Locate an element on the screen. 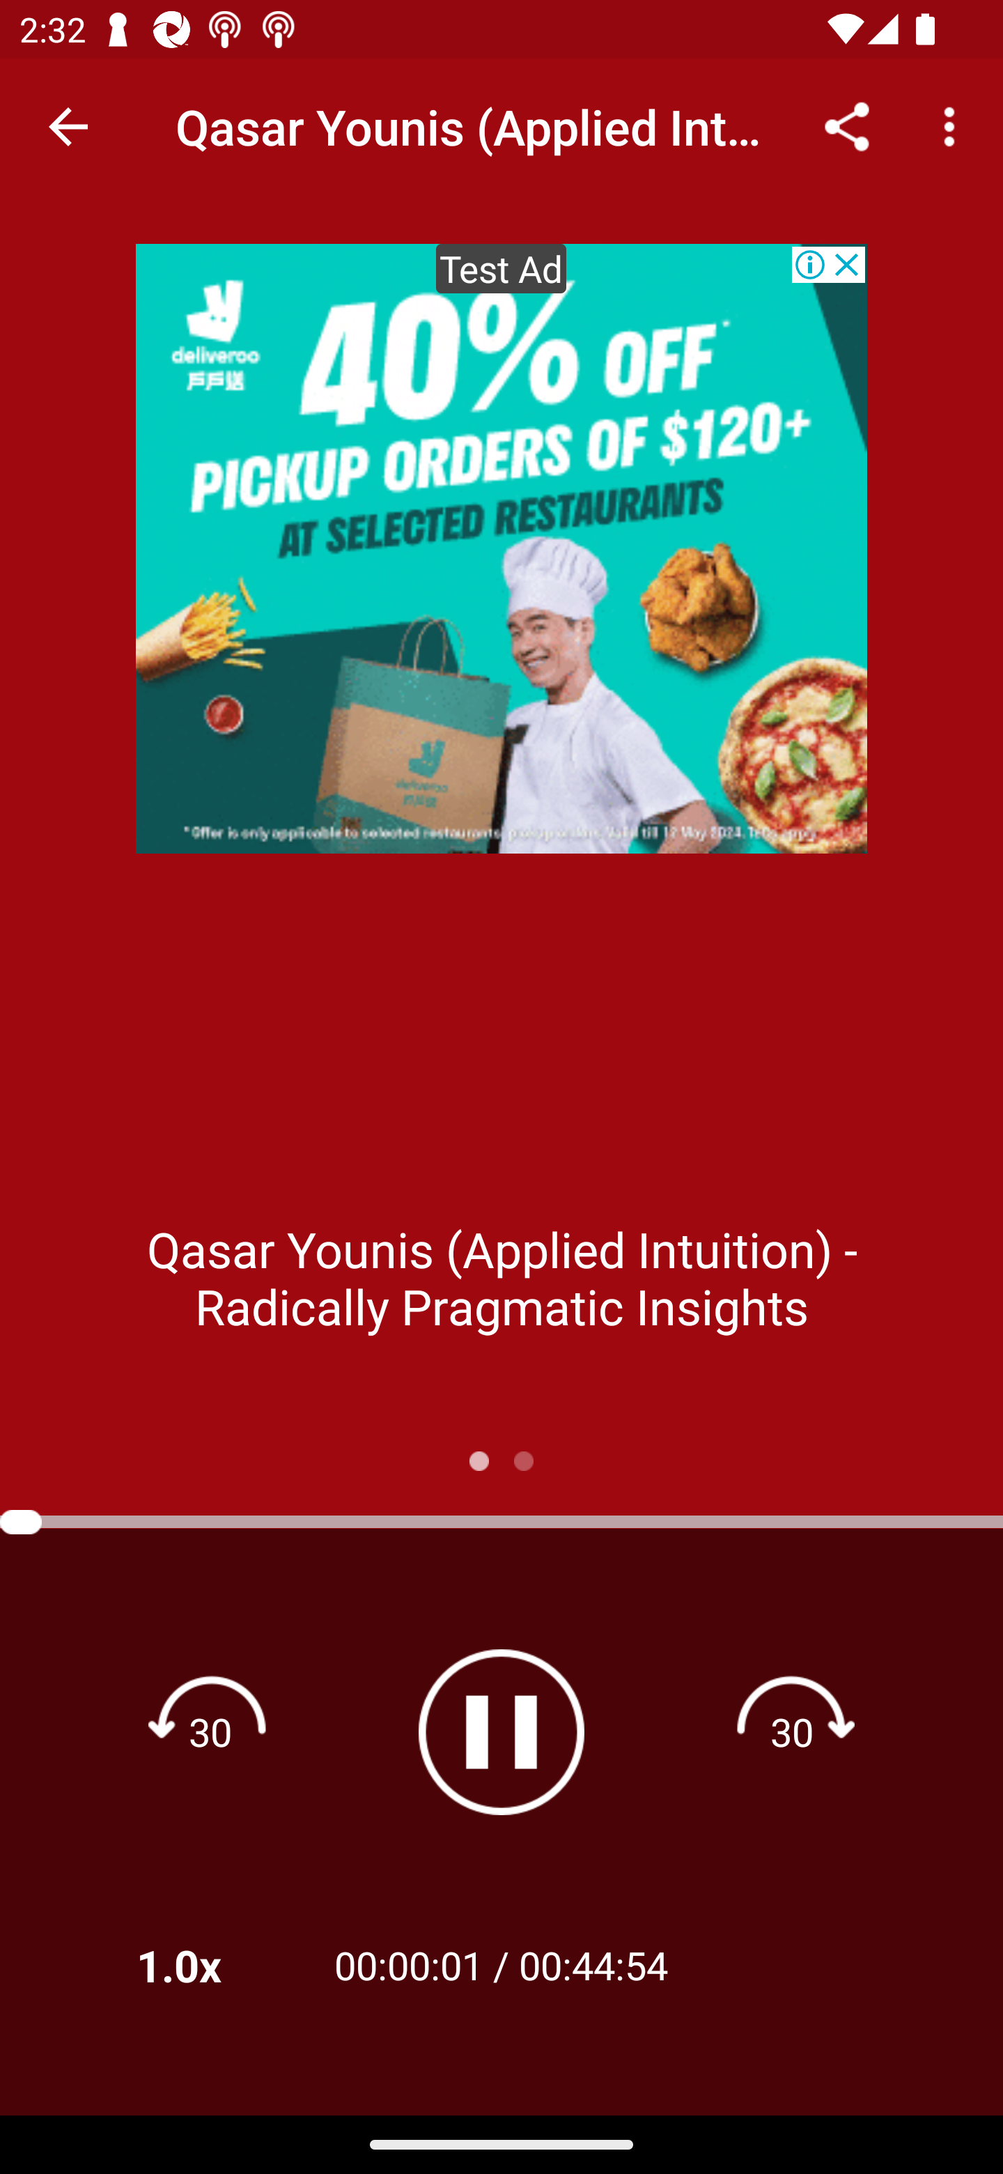 The width and height of the screenshot is (1003, 2174). Pause is located at coordinates (501, 1732).